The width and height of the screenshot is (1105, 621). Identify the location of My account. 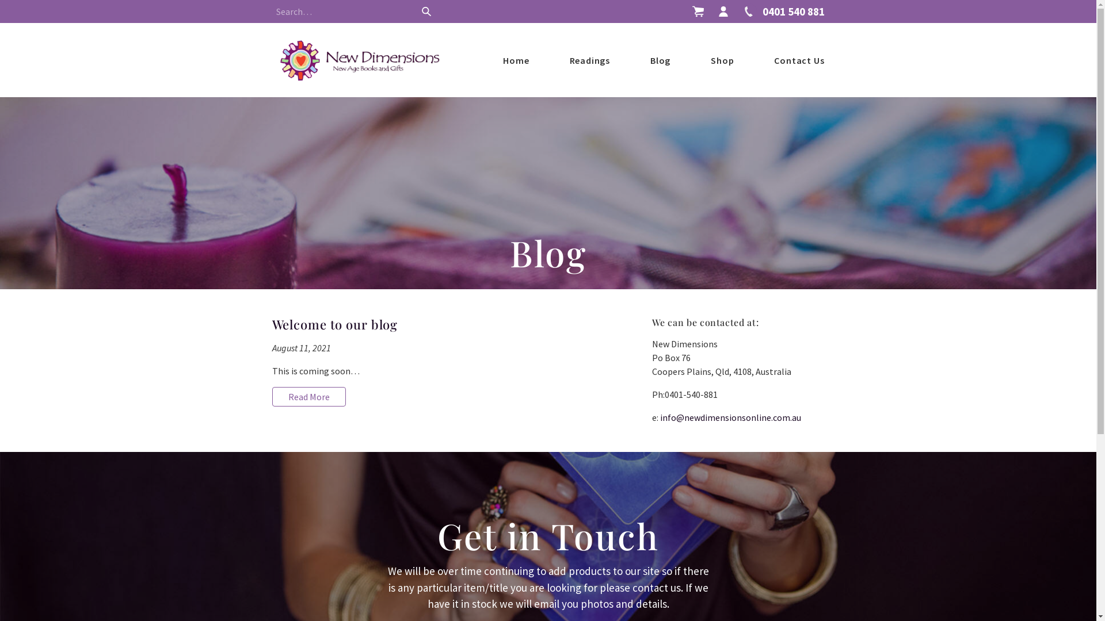
(723, 11).